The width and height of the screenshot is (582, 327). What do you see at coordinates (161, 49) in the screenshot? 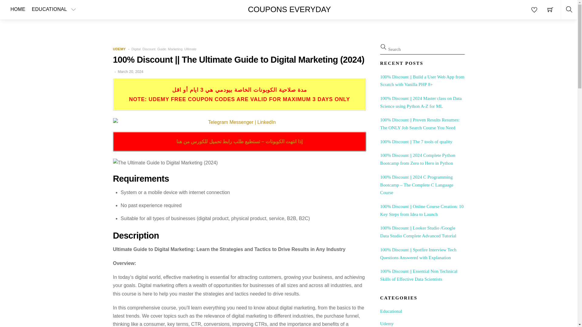
I see `Guide` at bounding box center [161, 49].